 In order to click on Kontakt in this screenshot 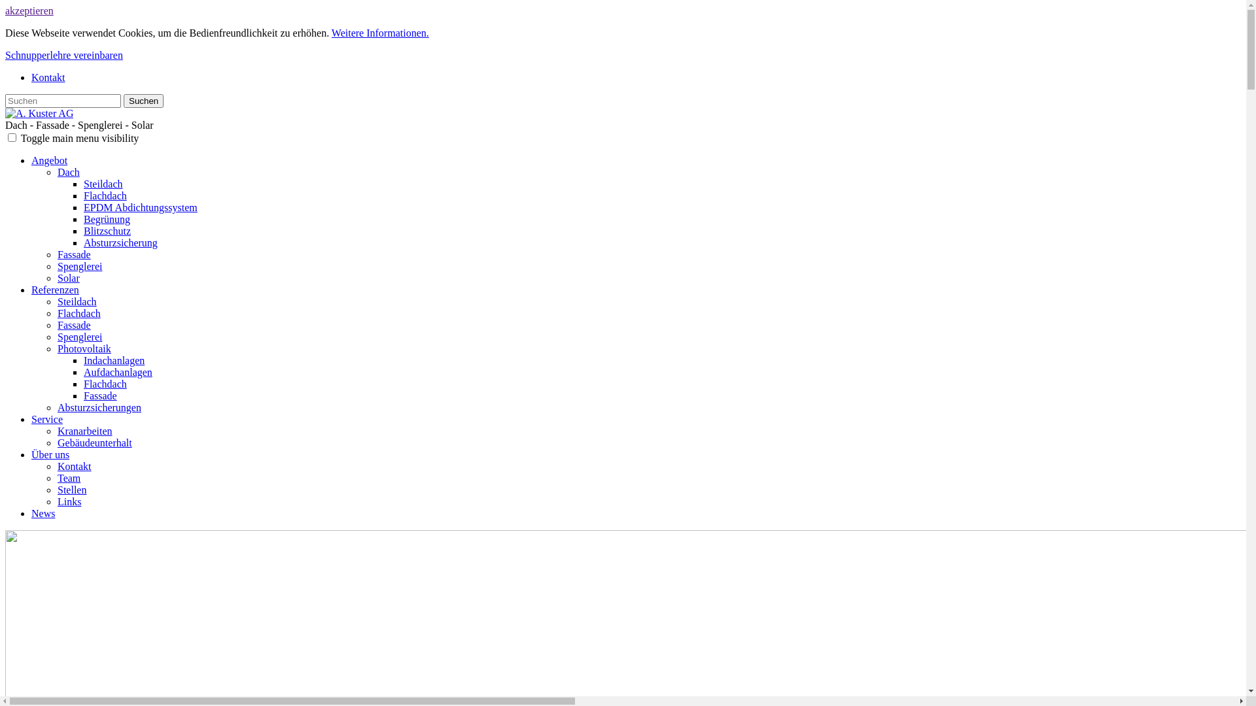, I will do `click(48, 77)`.